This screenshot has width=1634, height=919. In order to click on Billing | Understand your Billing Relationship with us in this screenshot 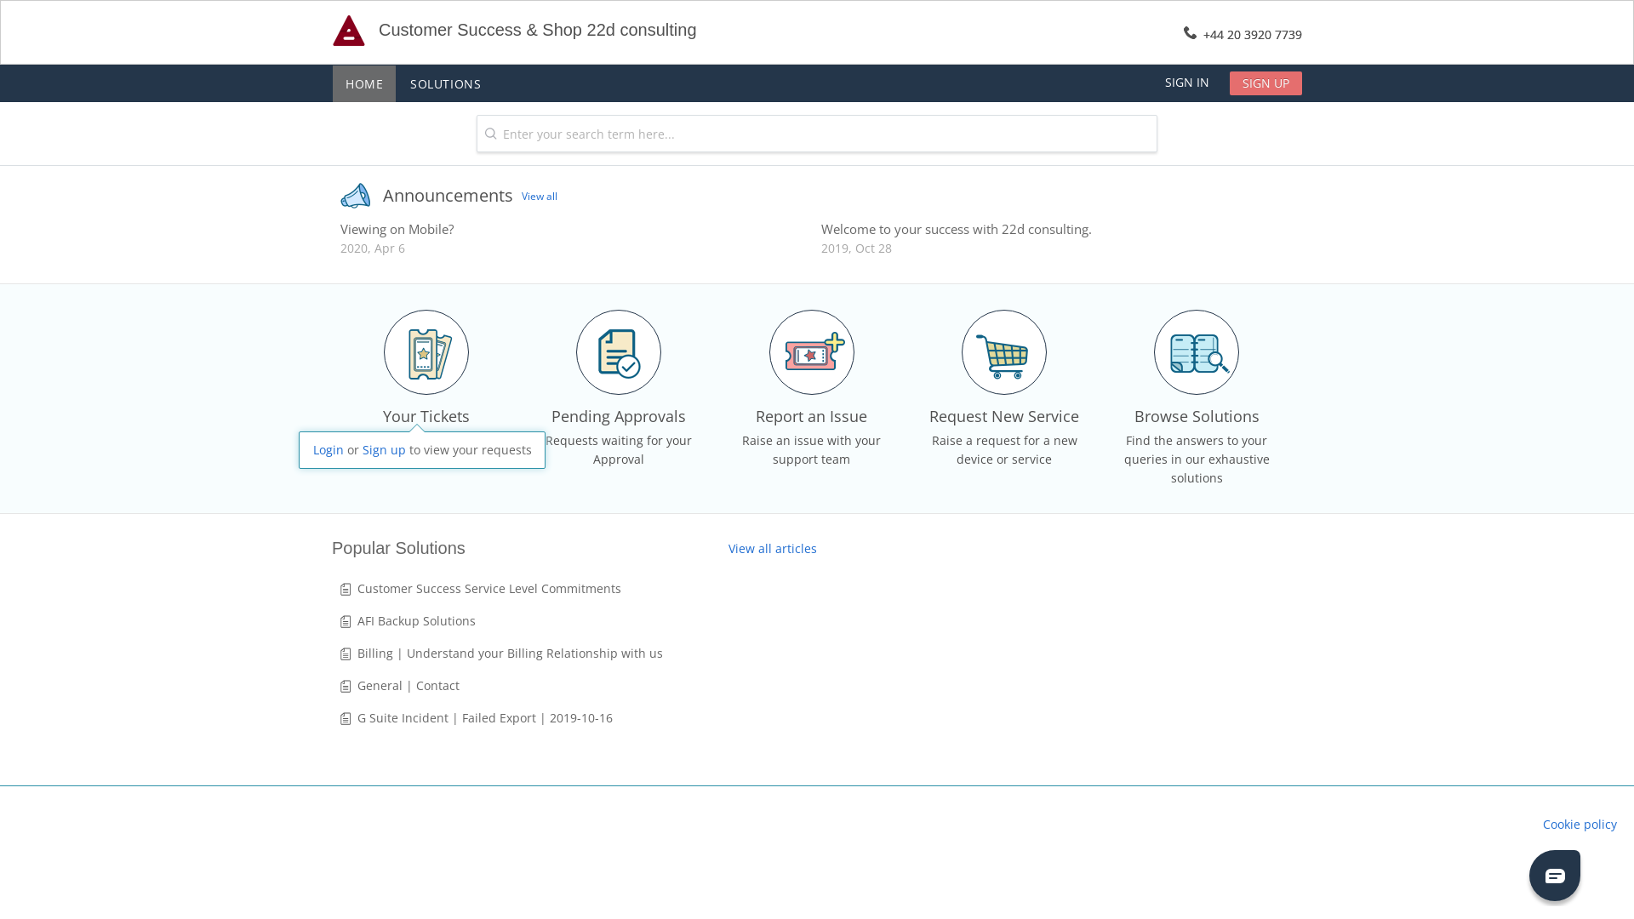, I will do `click(511, 654)`.